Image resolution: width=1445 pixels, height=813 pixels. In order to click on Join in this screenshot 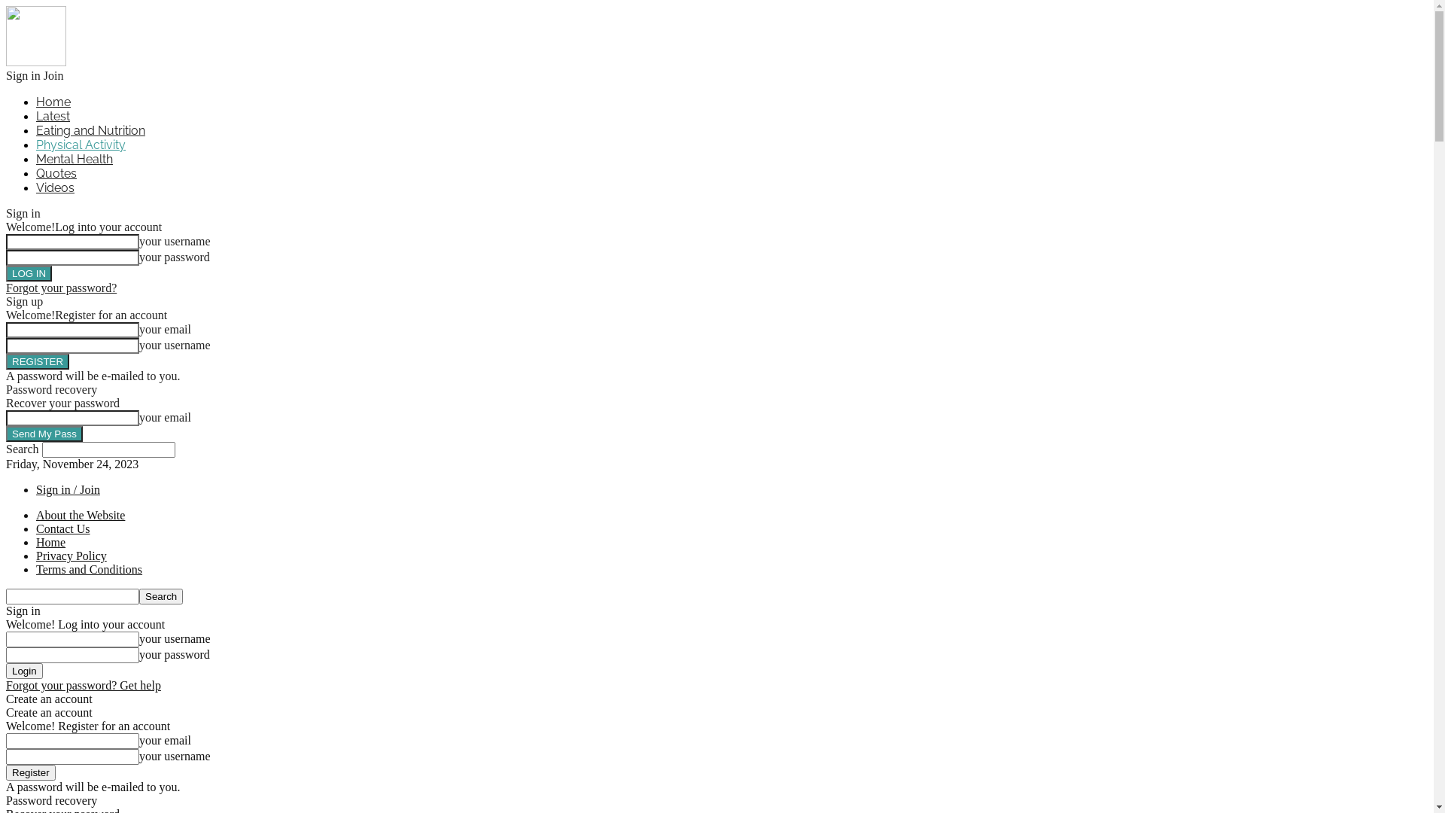, I will do `click(54, 75)`.